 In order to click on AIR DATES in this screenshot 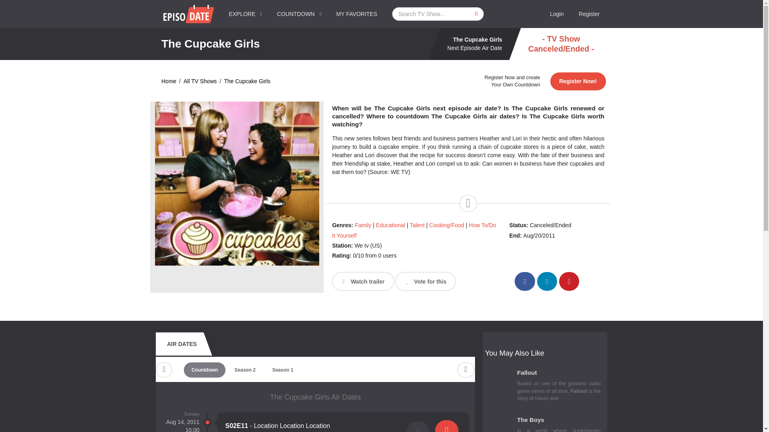, I will do `click(182, 344)`.